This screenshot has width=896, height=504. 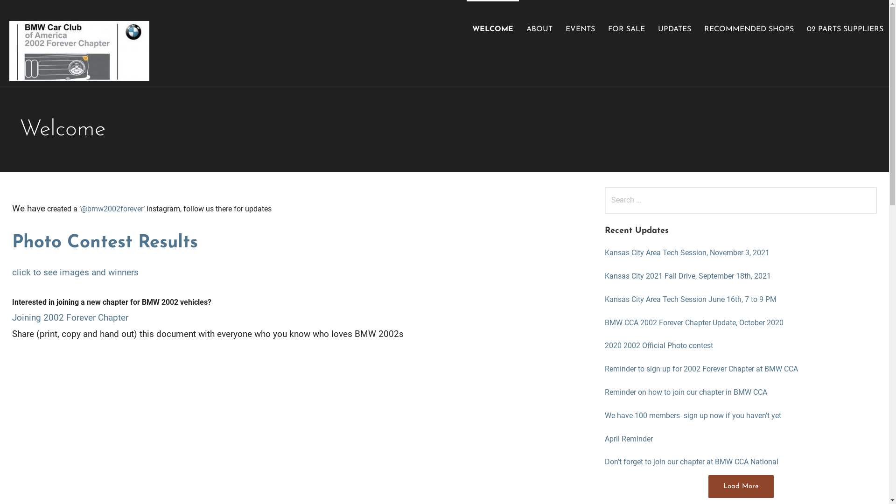 I want to click on RECOMMENDED SHOPS, so click(x=749, y=29).